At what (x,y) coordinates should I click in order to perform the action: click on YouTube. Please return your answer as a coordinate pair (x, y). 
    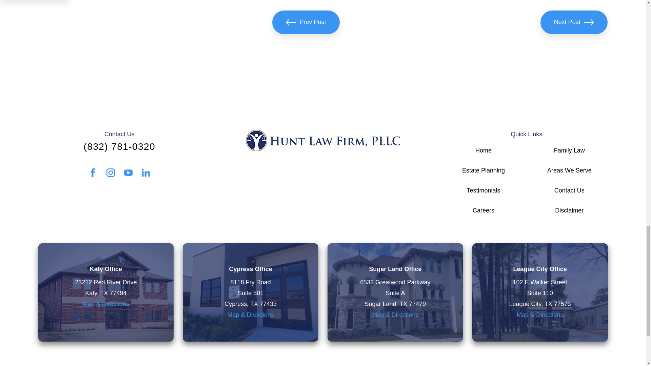
    Looking at the image, I should click on (128, 172).